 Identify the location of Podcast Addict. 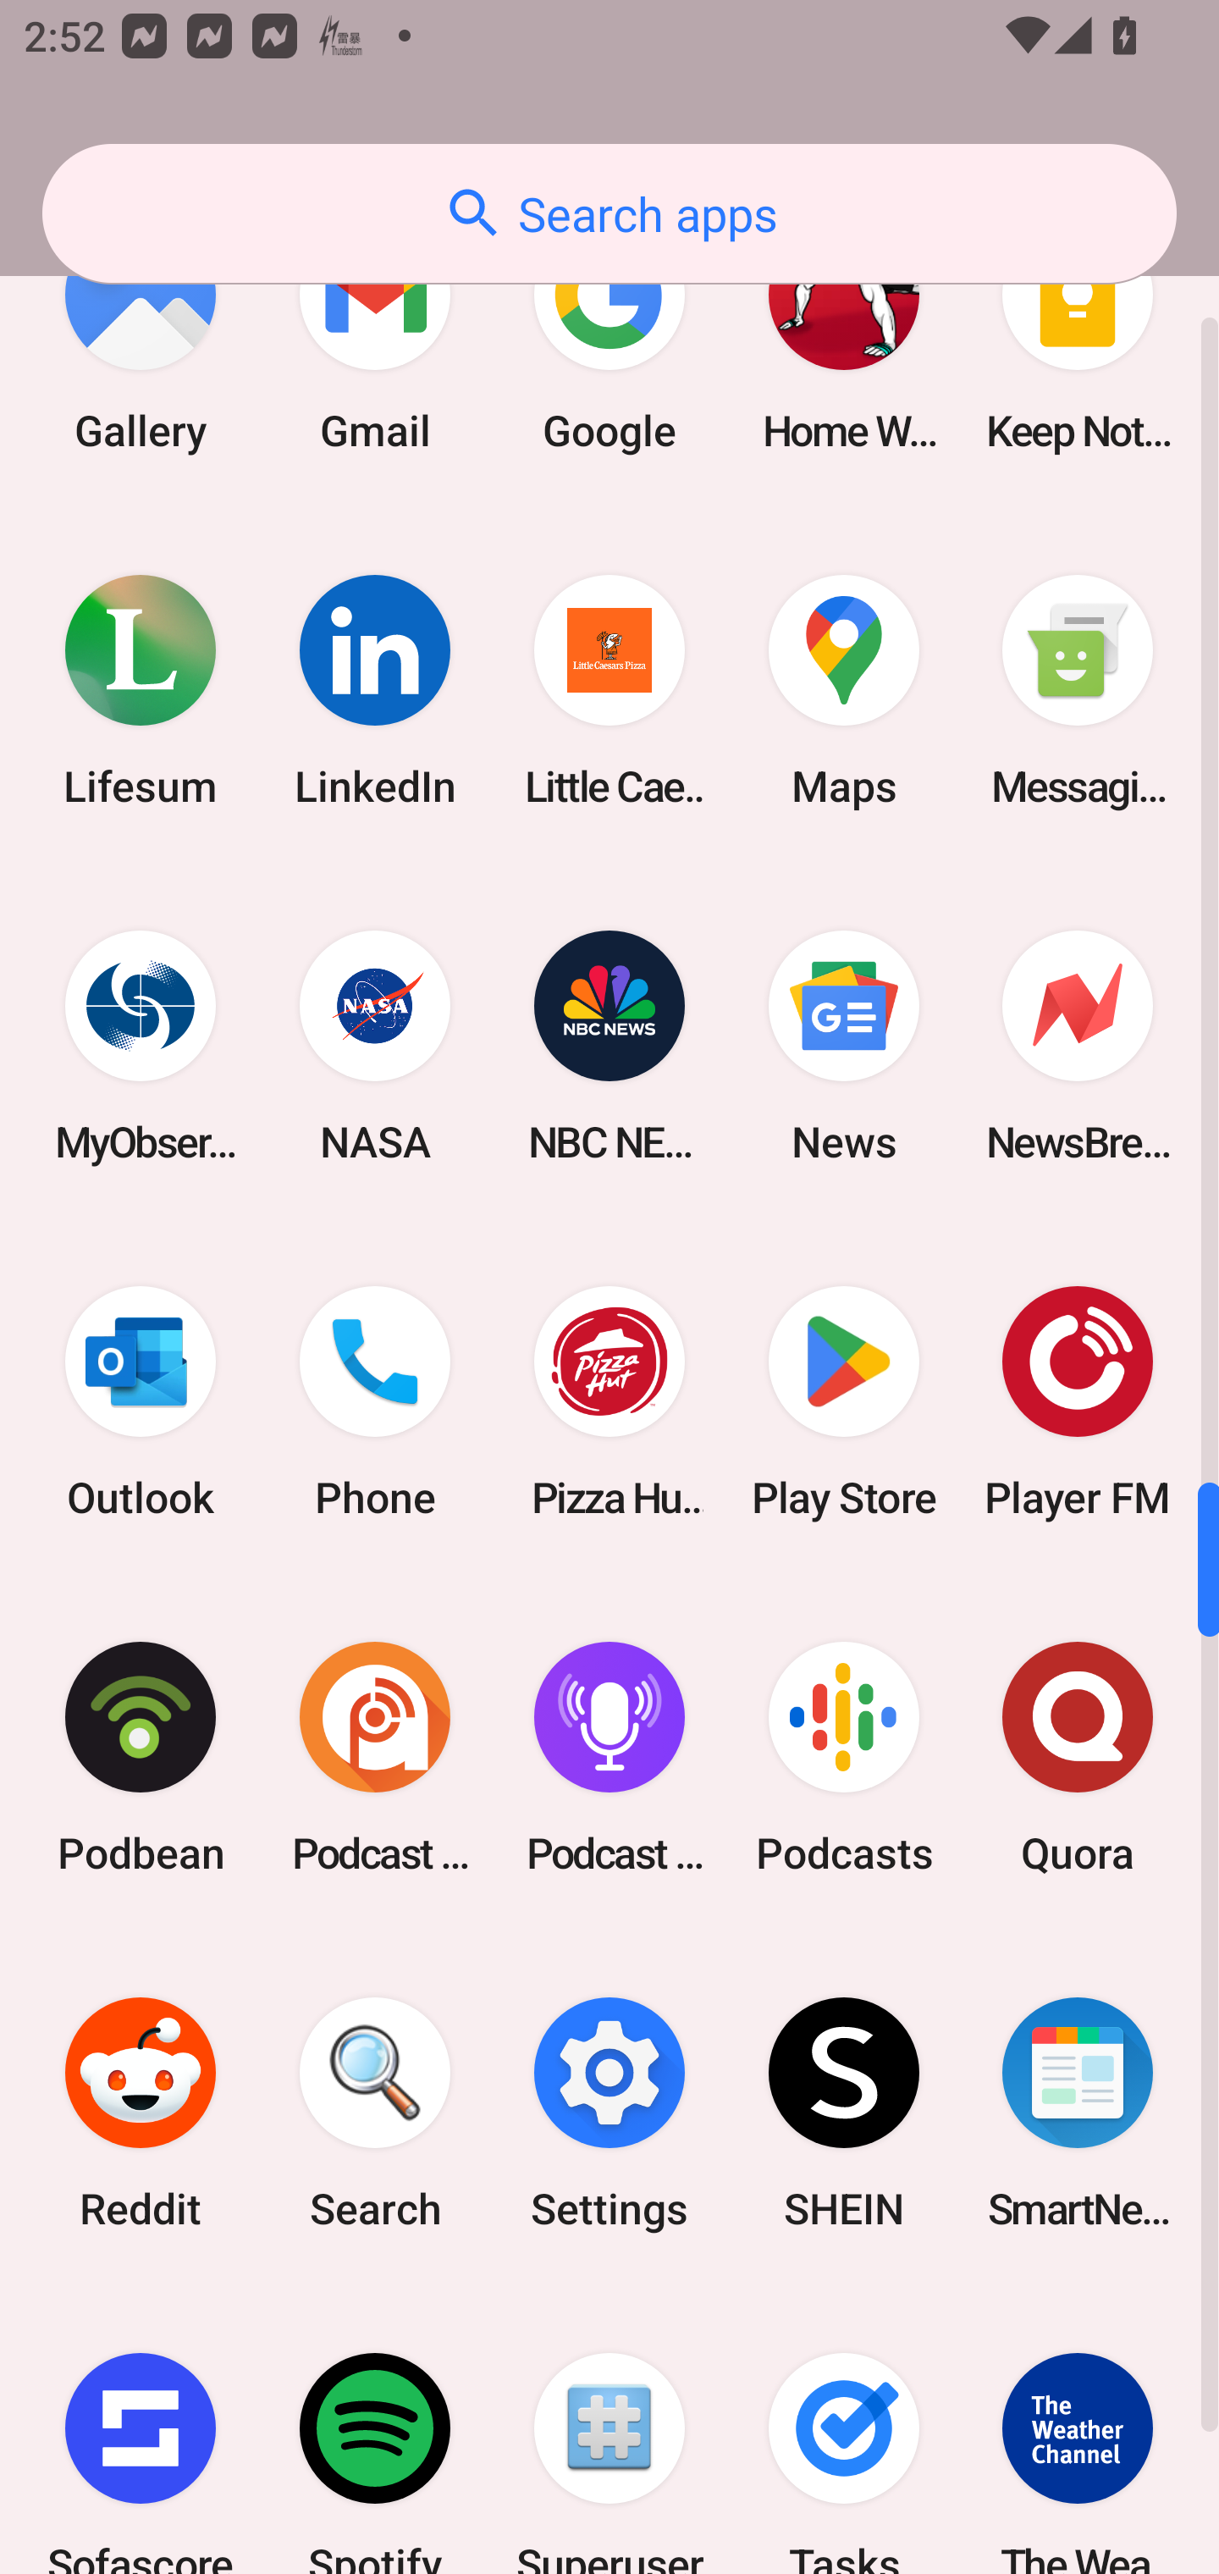
(375, 1758).